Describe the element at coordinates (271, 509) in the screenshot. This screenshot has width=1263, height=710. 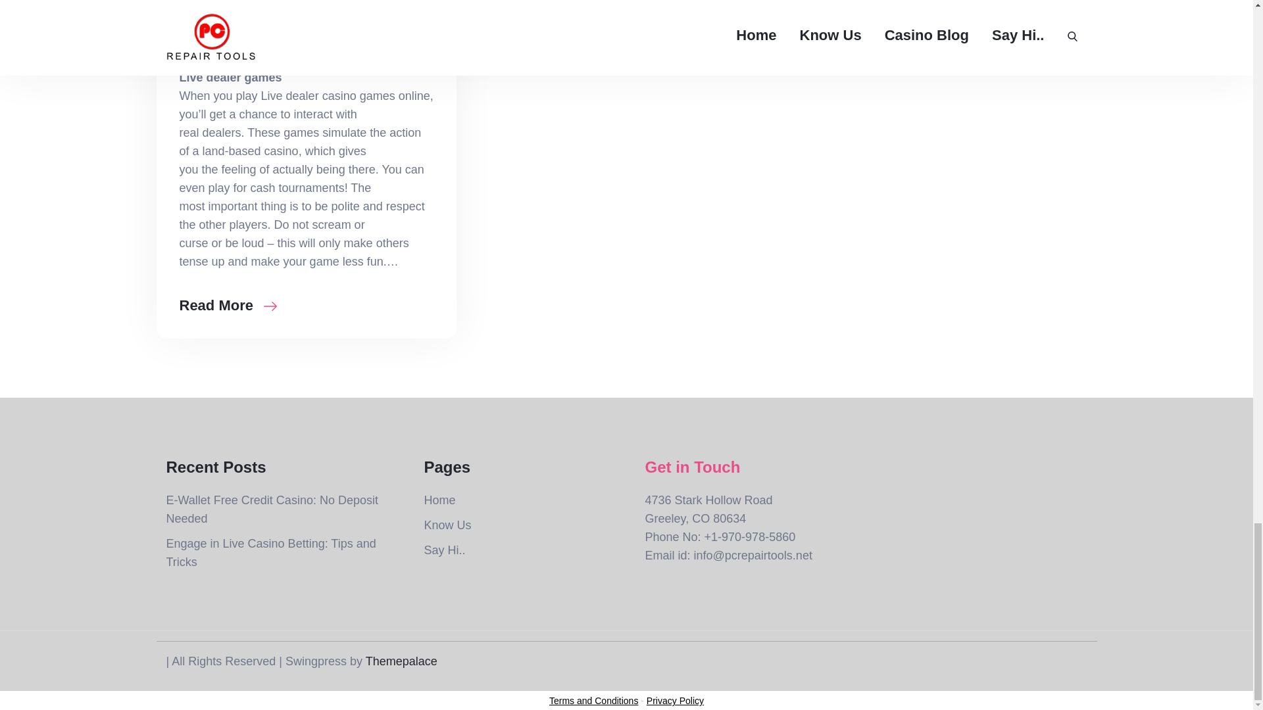
I see `E-Wallet Free Credit Casino: No Deposit Needed` at that location.